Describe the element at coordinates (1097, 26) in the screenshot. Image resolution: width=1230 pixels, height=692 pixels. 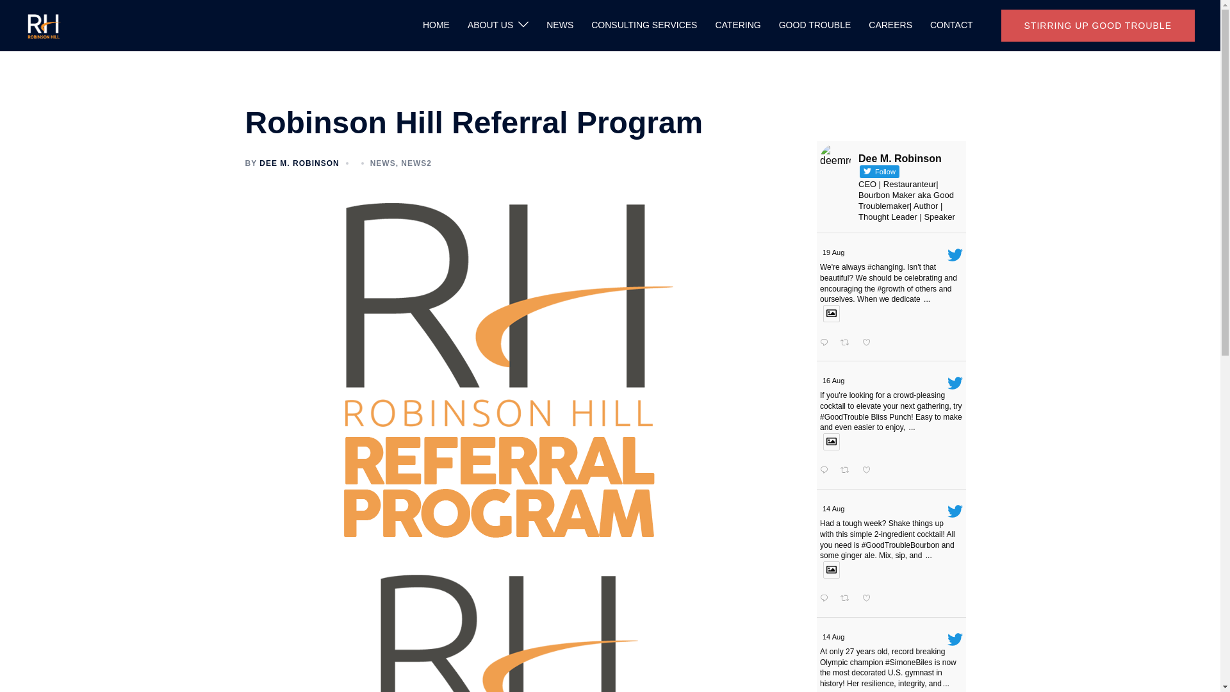
I see `STIRRING UP GOOD TROUBLE` at that location.